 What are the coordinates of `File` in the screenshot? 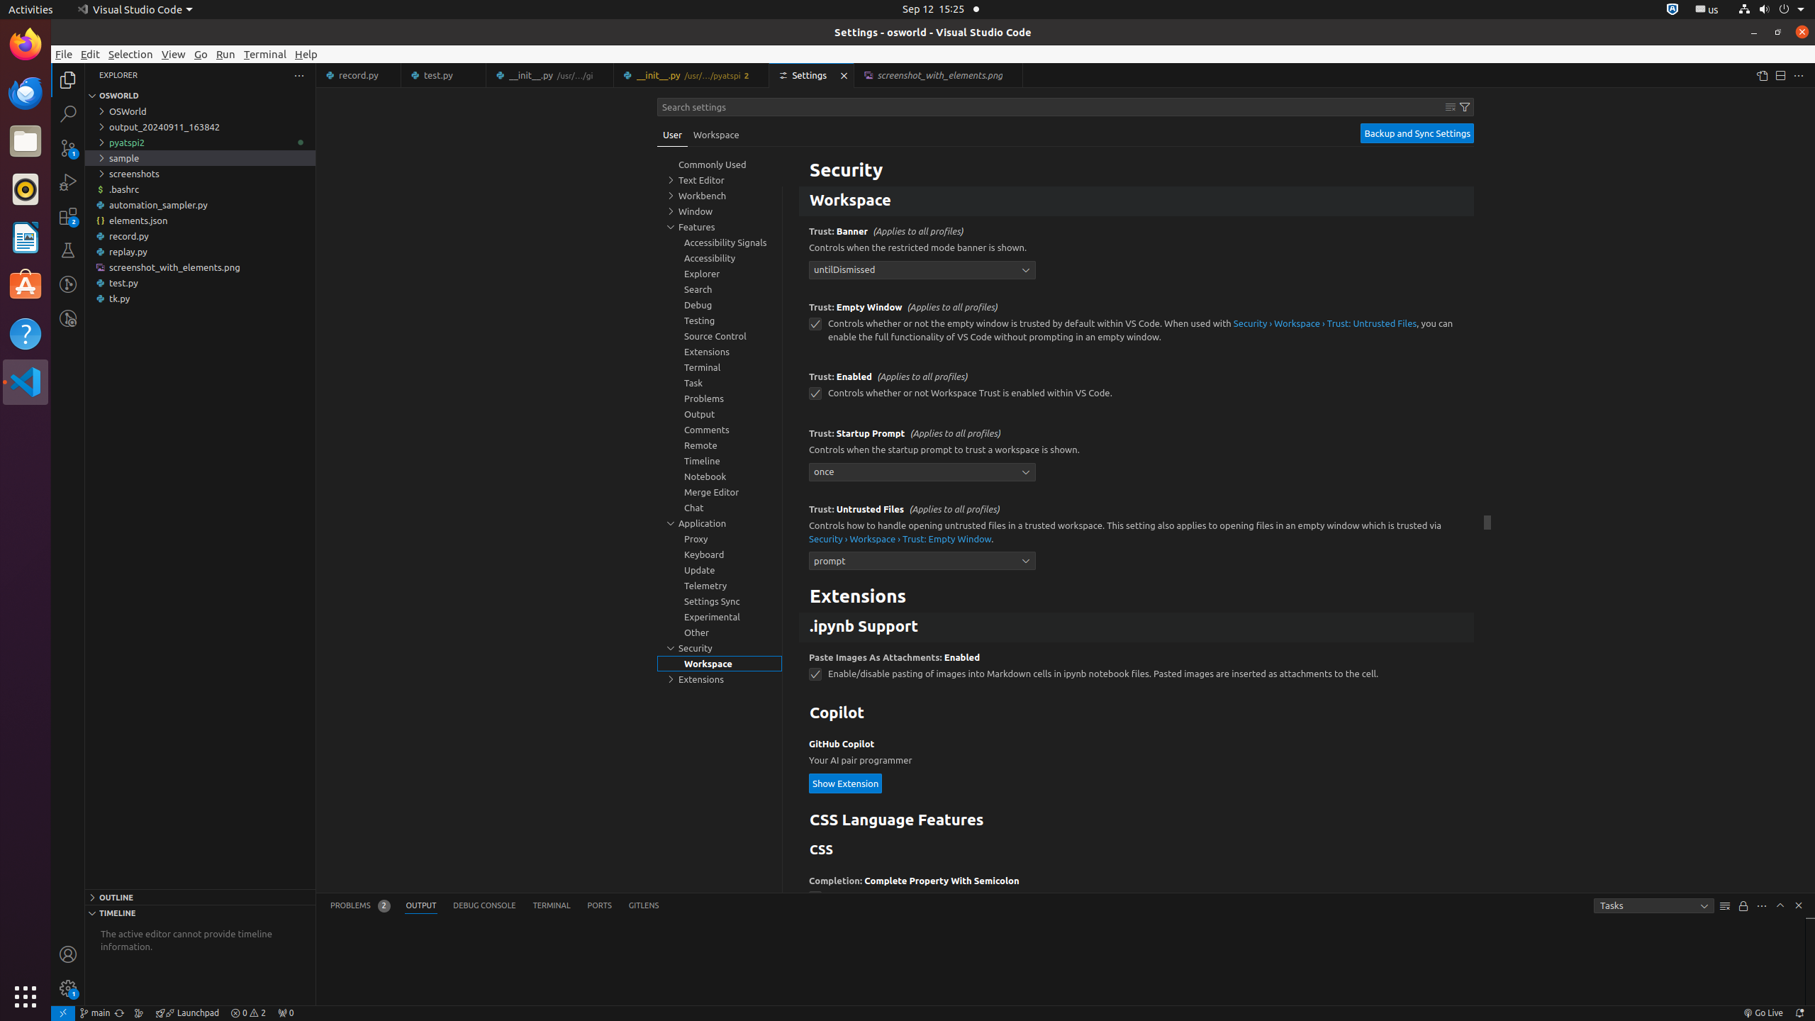 It's located at (64, 54).